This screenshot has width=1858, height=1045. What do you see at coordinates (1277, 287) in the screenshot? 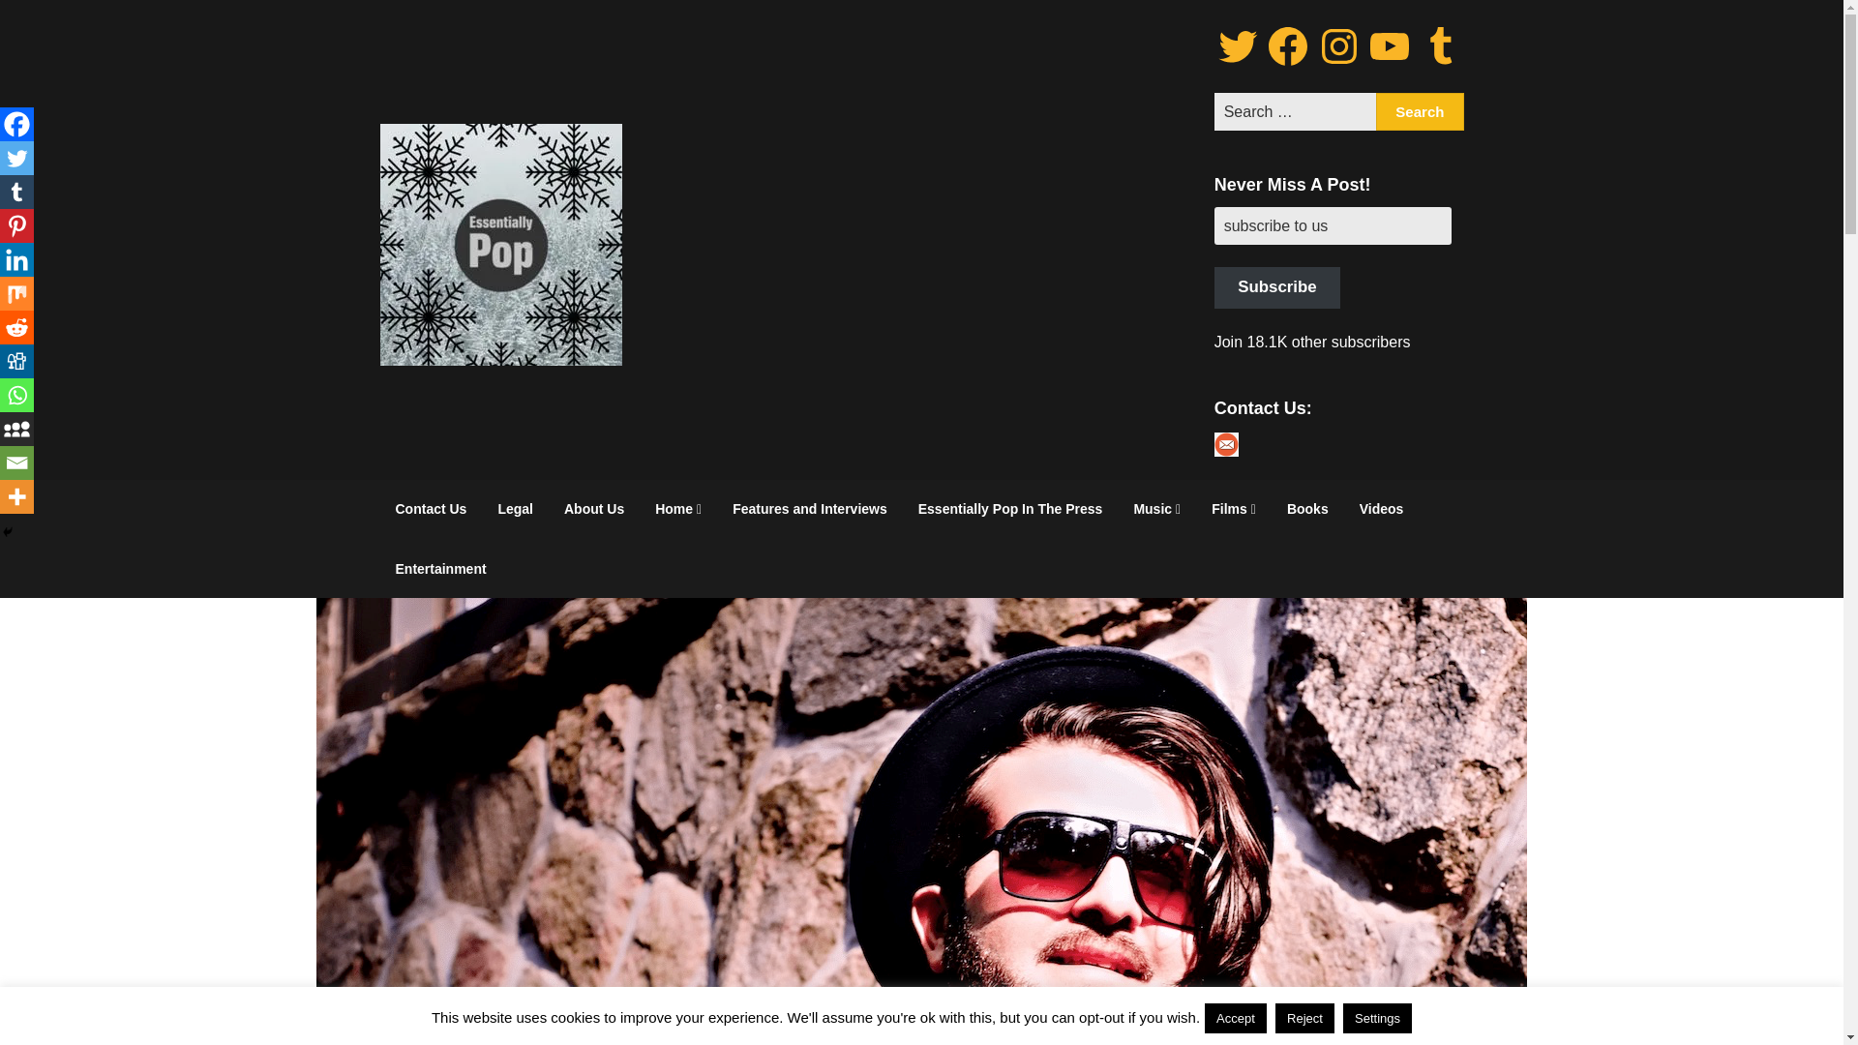
I see `Subscribe` at bounding box center [1277, 287].